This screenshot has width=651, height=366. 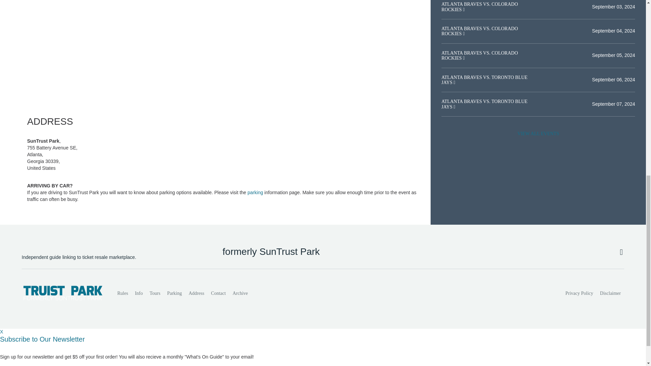 I want to click on Privacy Policy, so click(x=579, y=293).